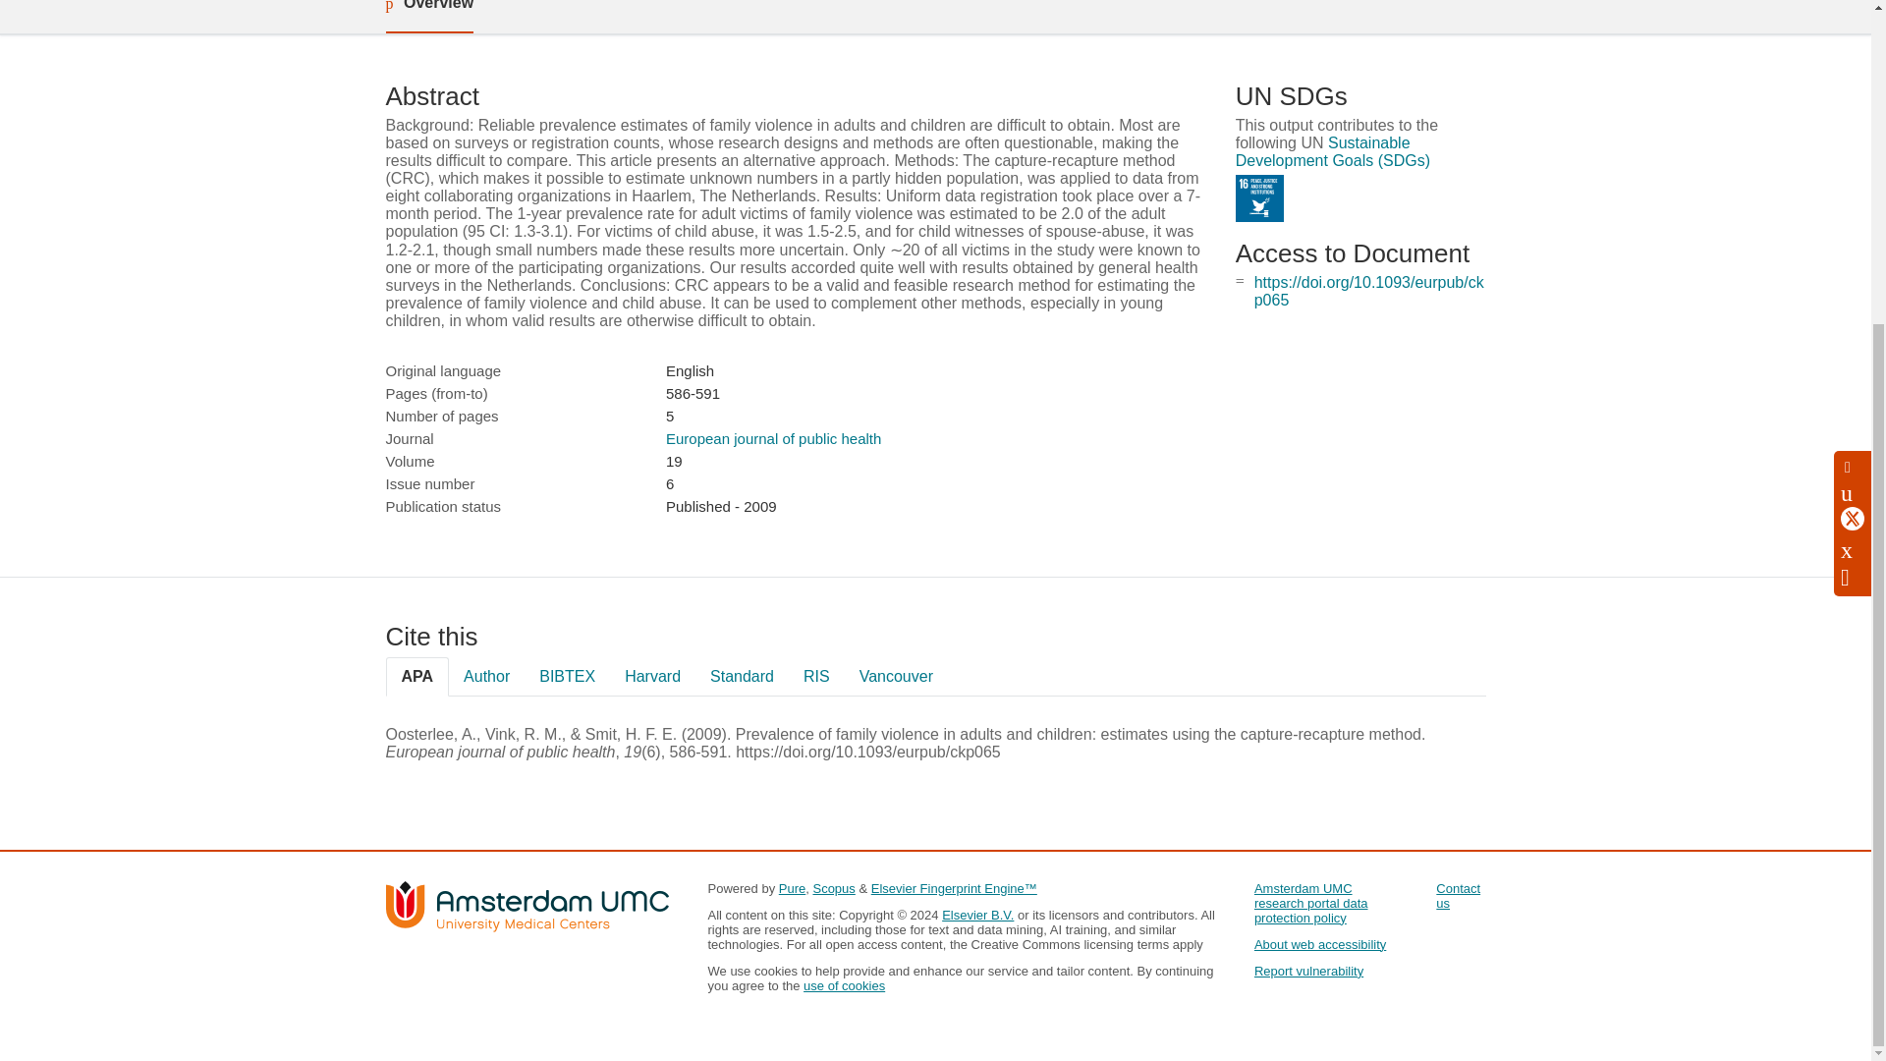 The width and height of the screenshot is (1886, 1061). I want to click on Overview, so click(428, 16).